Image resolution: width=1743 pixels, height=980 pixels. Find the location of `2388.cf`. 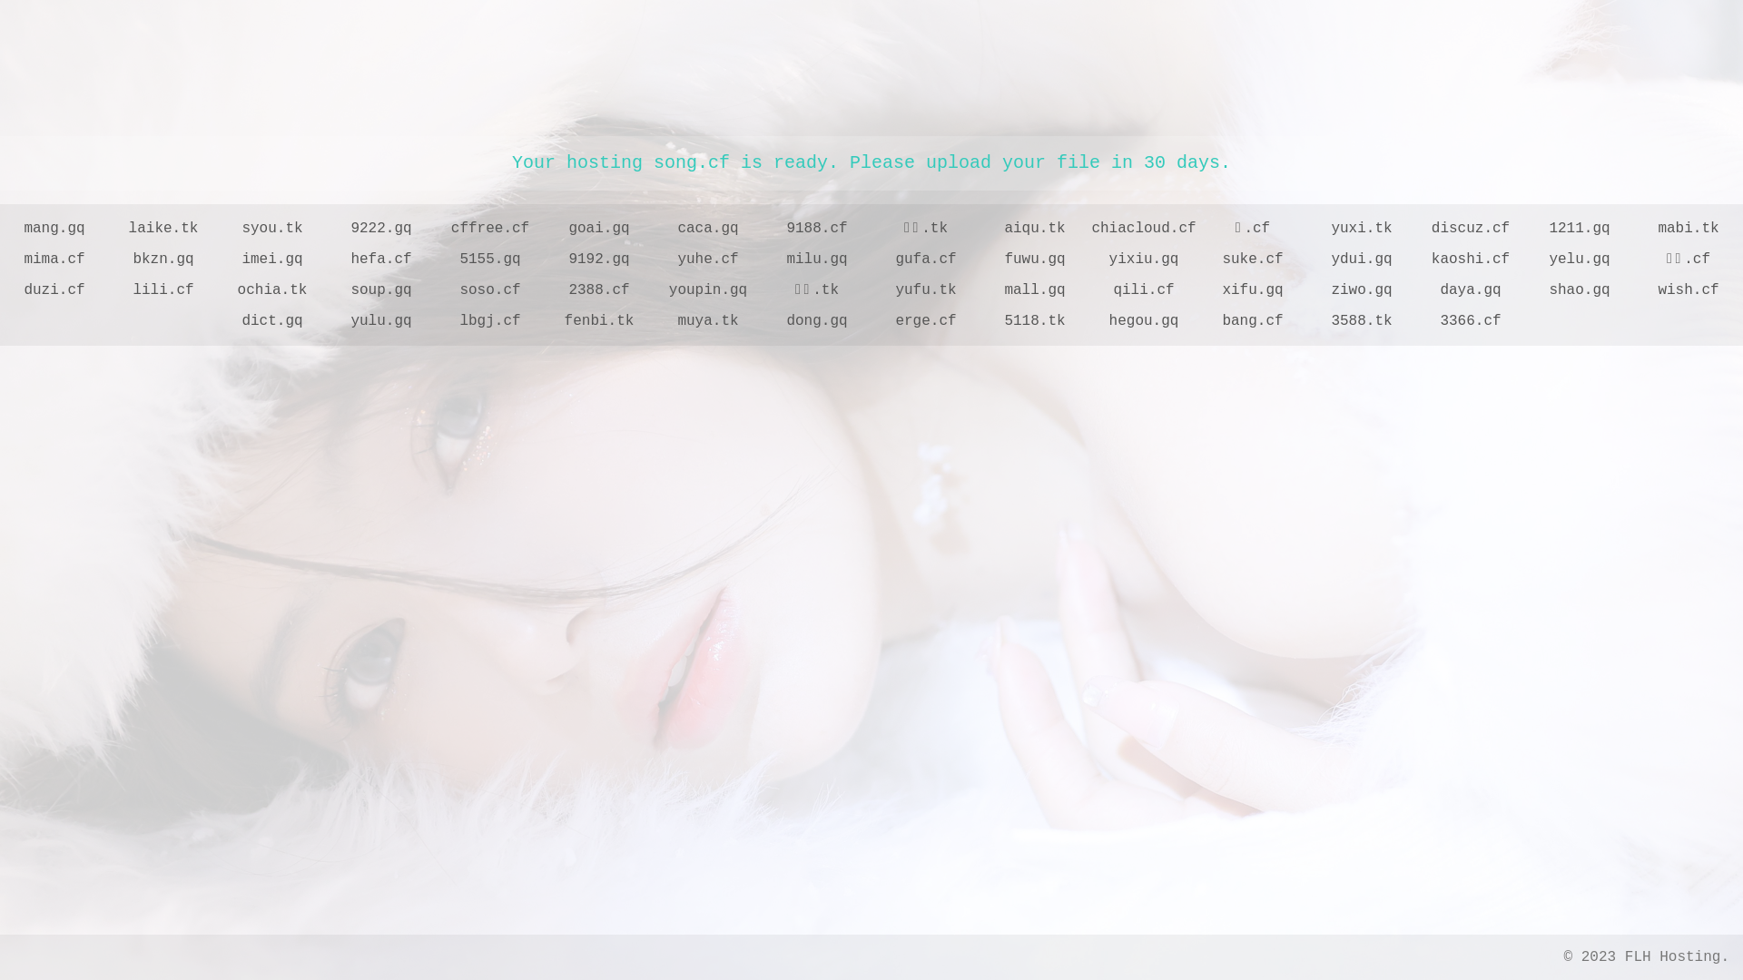

2388.cf is located at coordinates (599, 290).